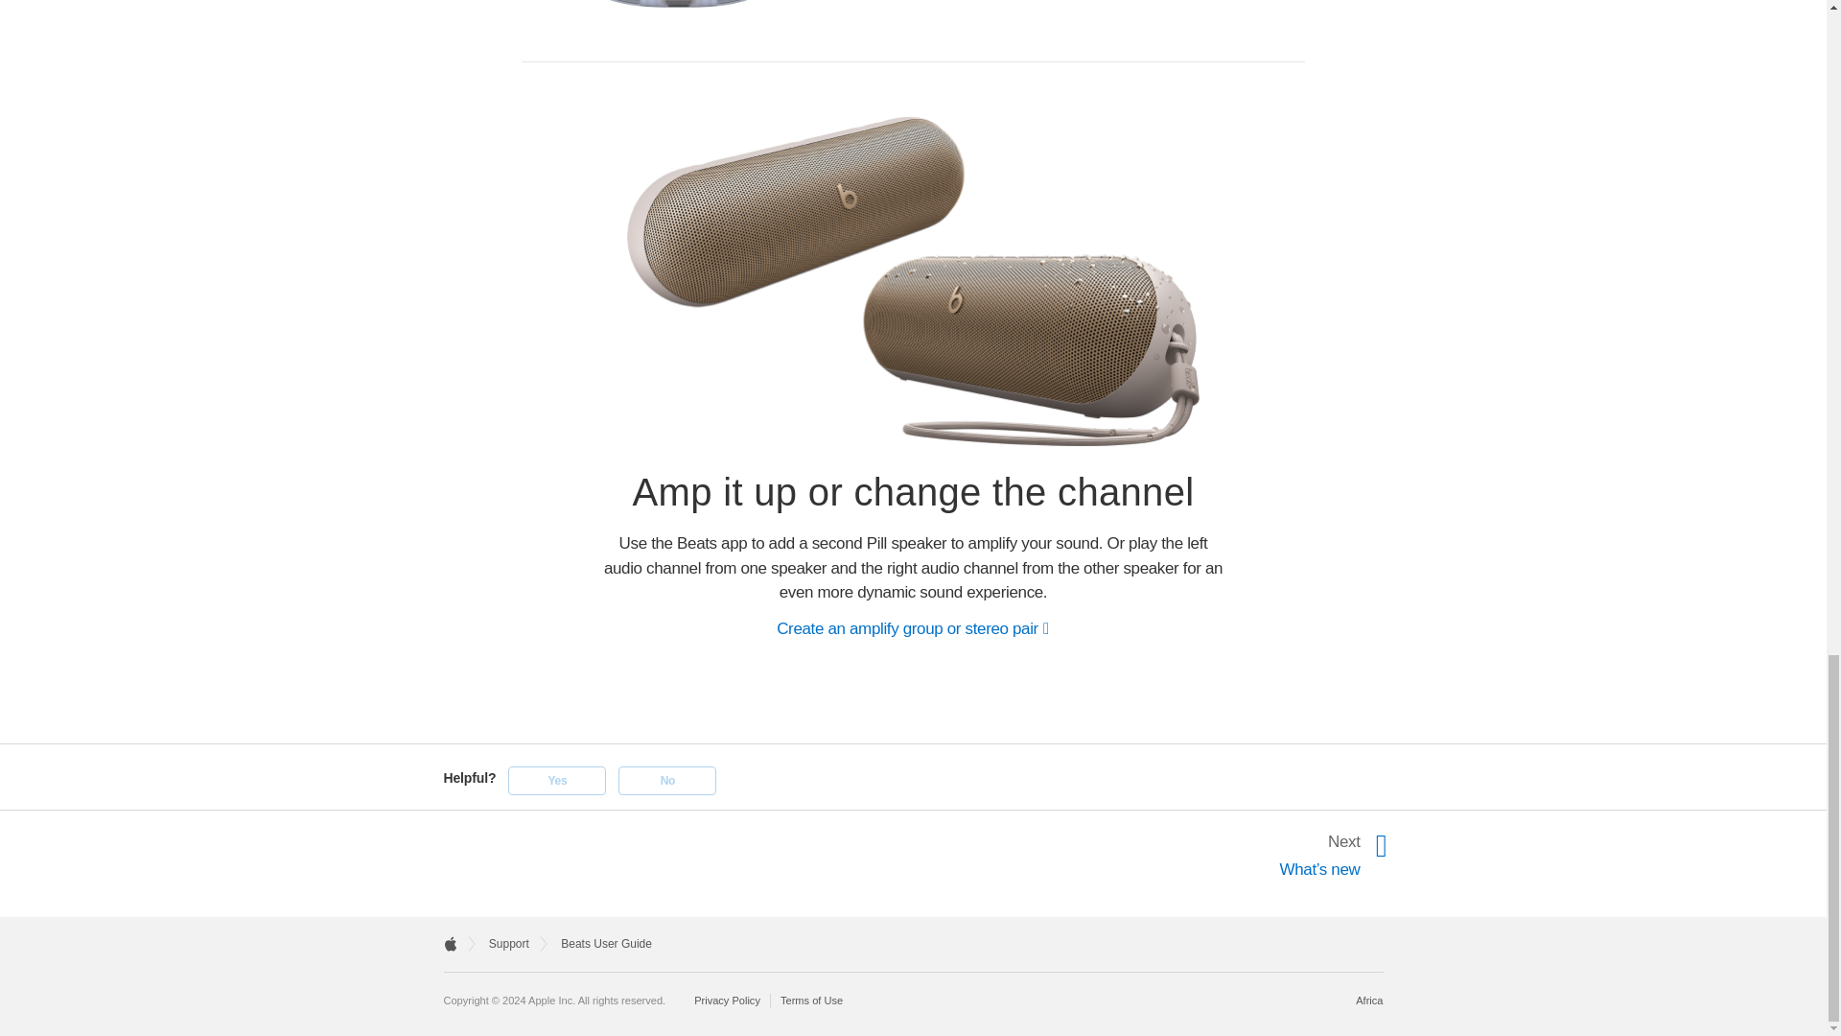 The width and height of the screenshot is (1841, 1036). I want to click on Terms of Use, so click(811, 1000).